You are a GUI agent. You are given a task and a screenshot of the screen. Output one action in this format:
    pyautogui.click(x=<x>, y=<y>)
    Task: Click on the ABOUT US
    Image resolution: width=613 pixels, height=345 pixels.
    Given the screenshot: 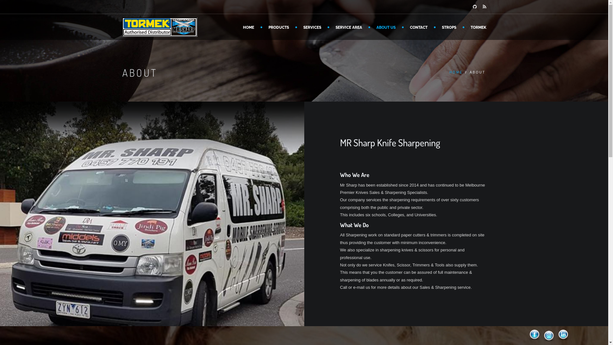 What is the action you would take?
    pyautogui.click(x=386, y=27)
    